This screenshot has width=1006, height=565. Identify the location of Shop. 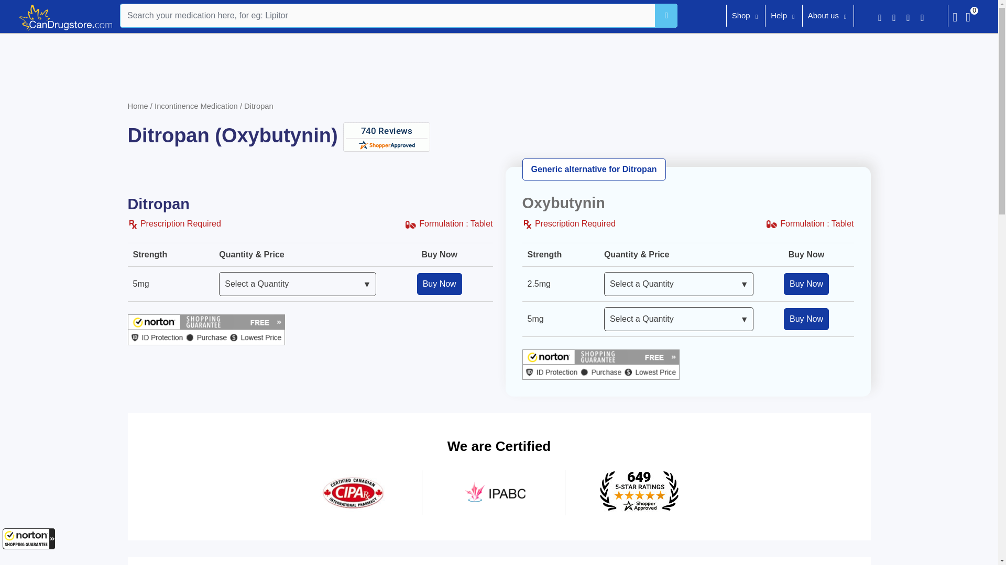
(741, 17).